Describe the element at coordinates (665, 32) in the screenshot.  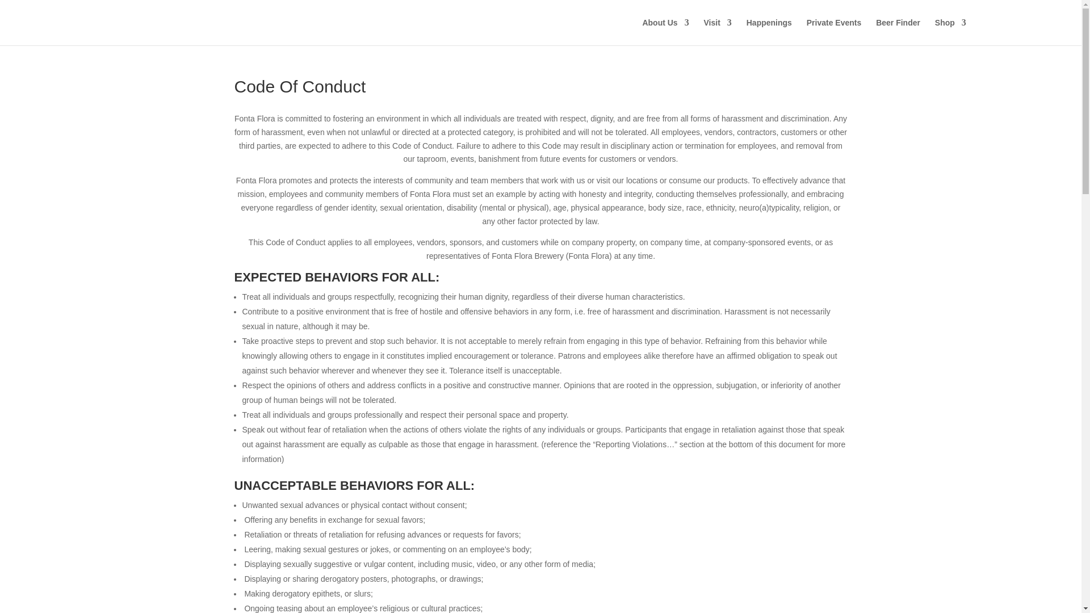
I see `About Us` at that location.